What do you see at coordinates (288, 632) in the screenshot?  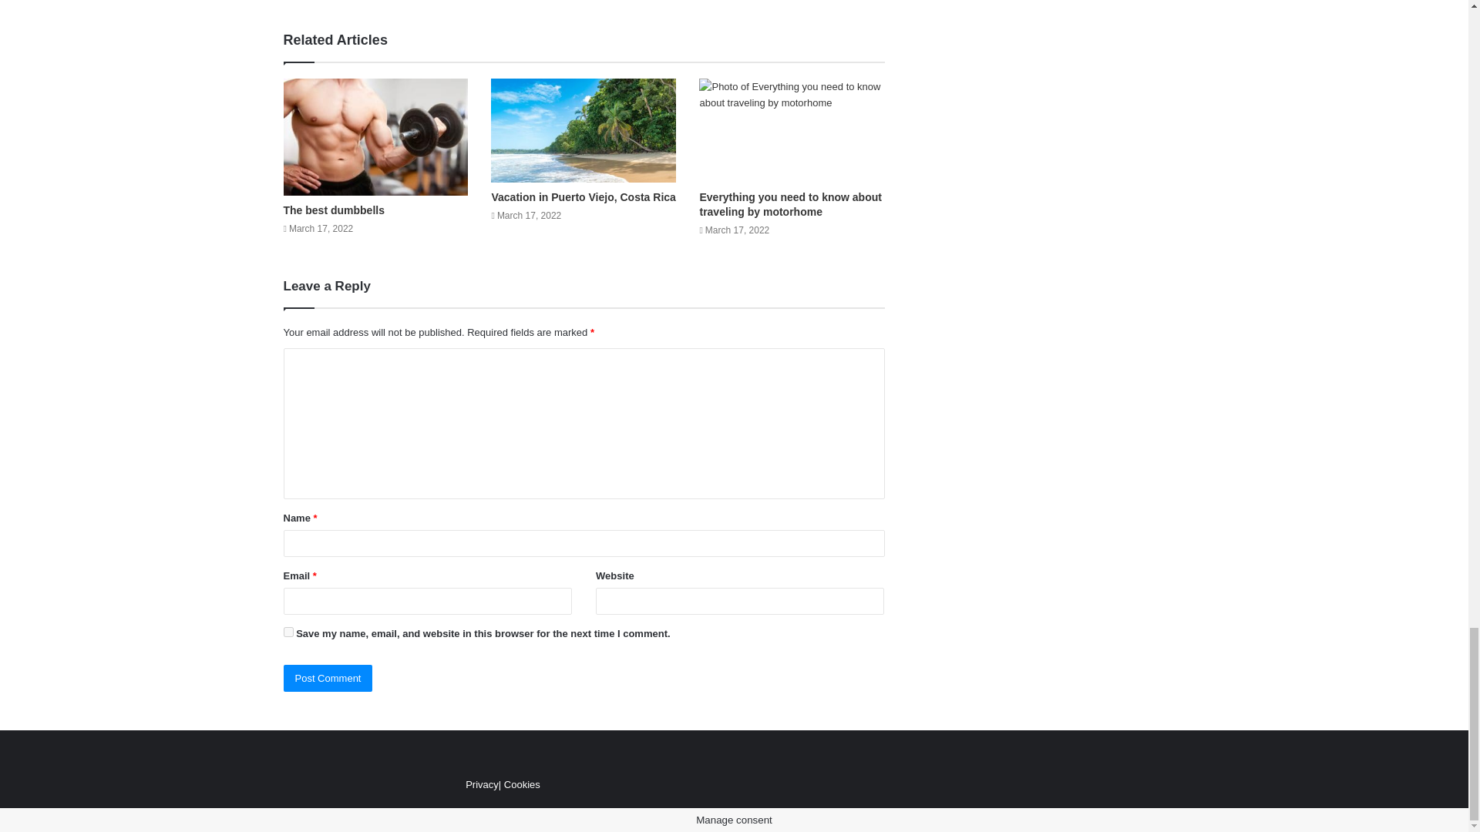 I see `yes` at bounding box center [288, 632].